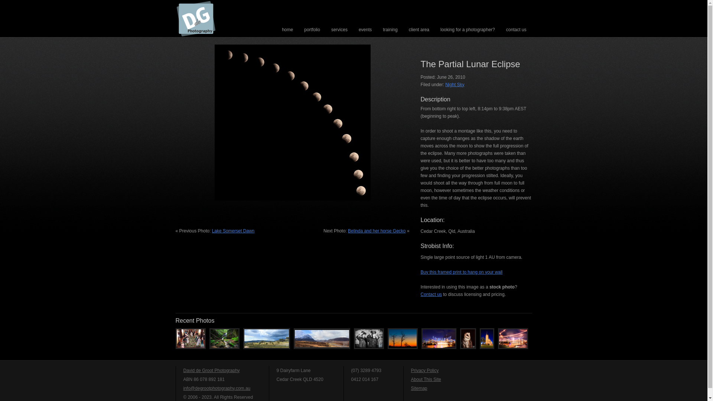 This screenshot has height=401, width=713. Describe the element at coordinates (470, 64) in the screenshot. I see `The Partial Lunar Eclipse` at that location.